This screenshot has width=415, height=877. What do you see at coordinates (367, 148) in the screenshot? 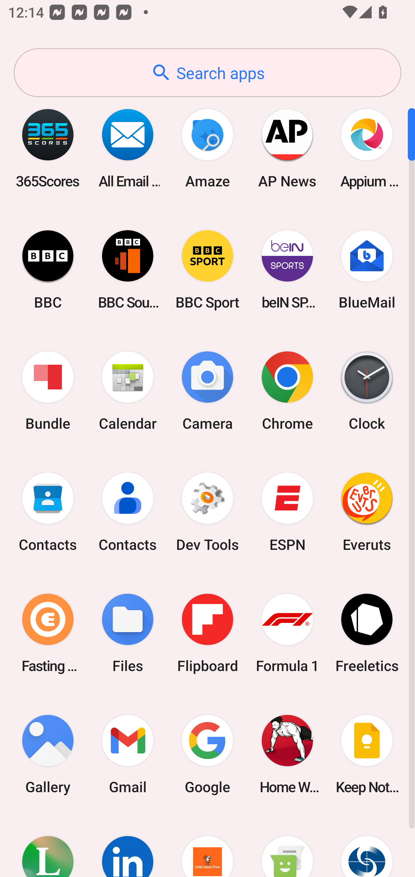
I see `Appium Settings` at bounding box center [367, 148].